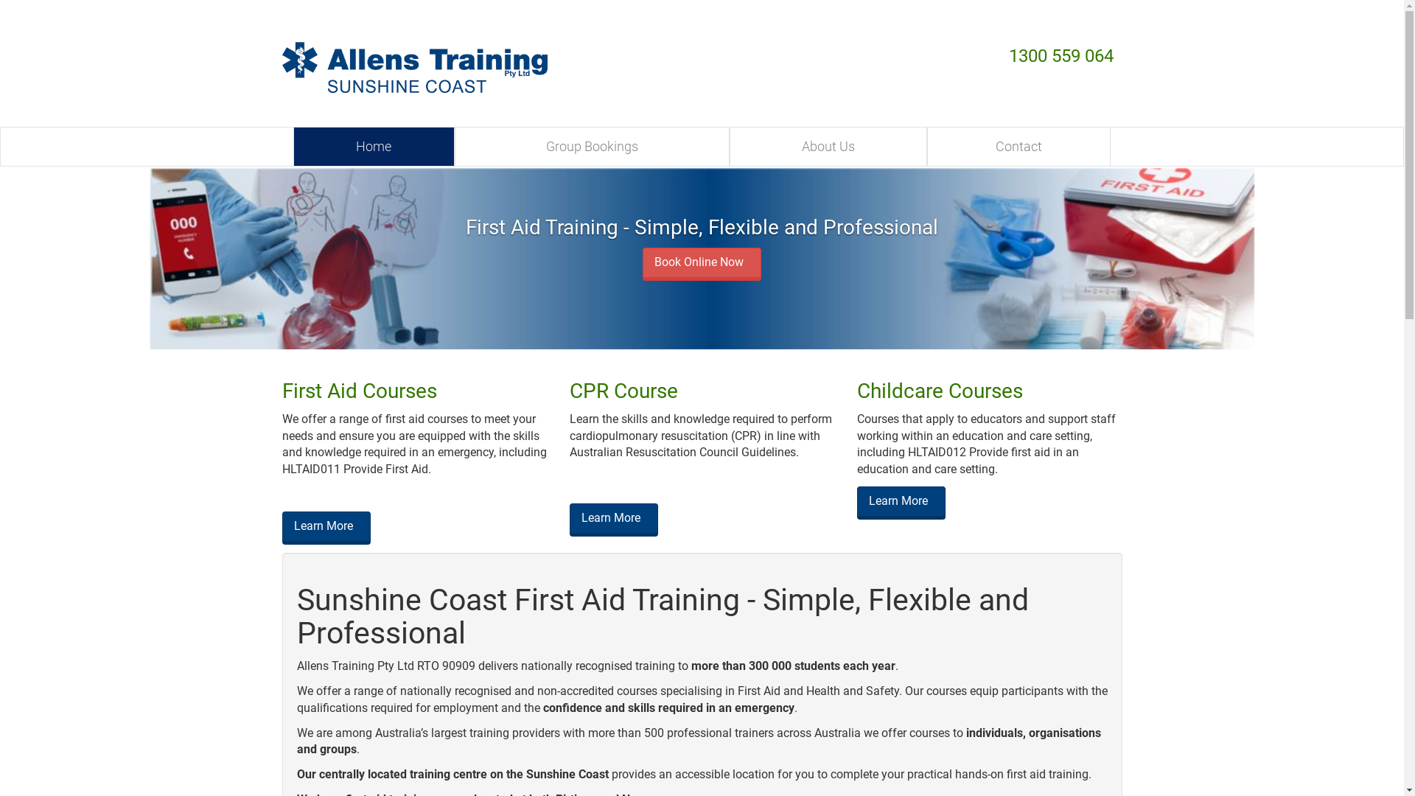  I want to click on Learn More  , so click(326, 528).